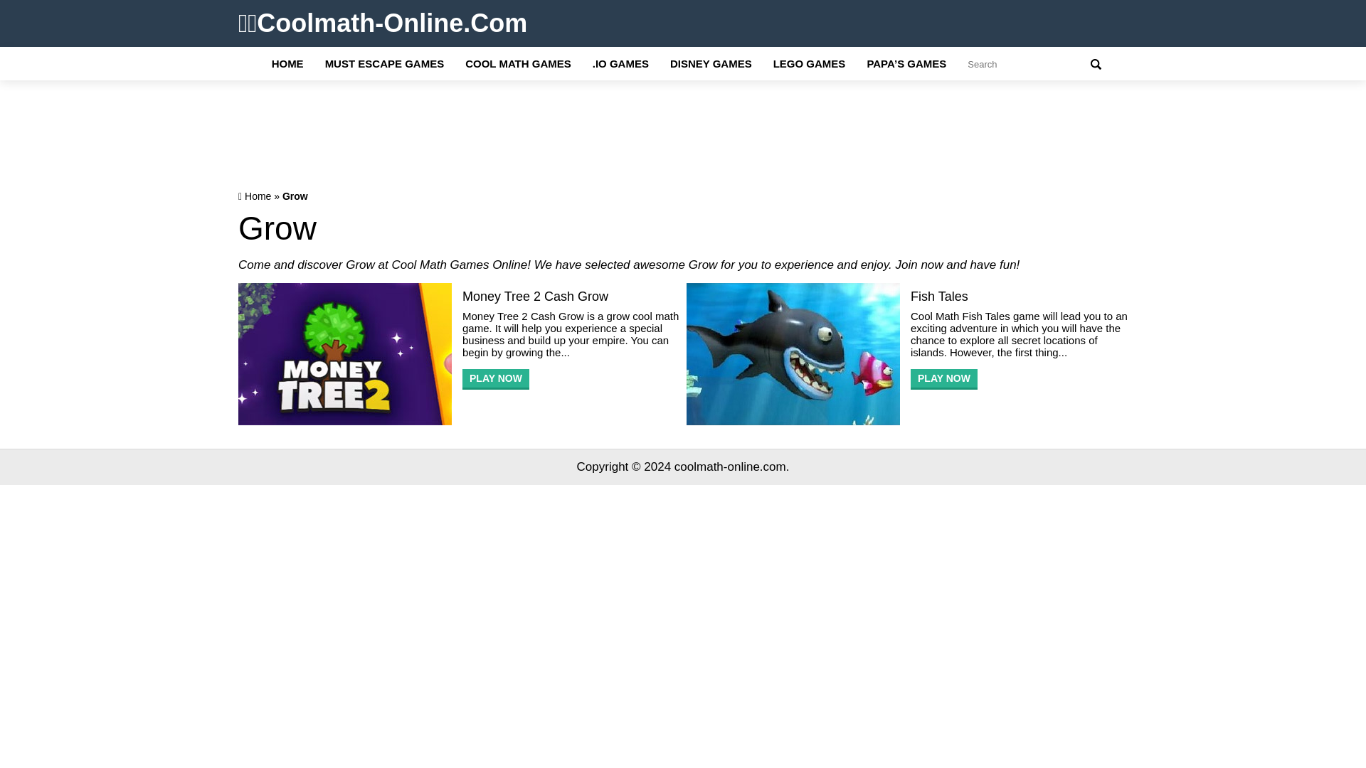 The image size is (1366, 768). Describe the element at coordinates (496, 379) in the screenshot. I see `Money Tree 2 Cash Grow` at that location.